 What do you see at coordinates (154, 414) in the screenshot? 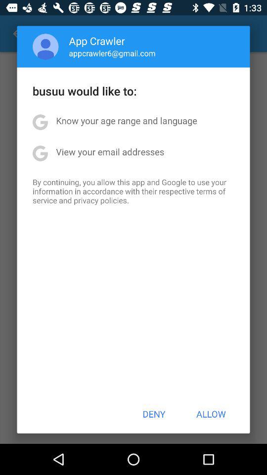
I see `launch the button at the bottom` at bounding box center [154, 414].